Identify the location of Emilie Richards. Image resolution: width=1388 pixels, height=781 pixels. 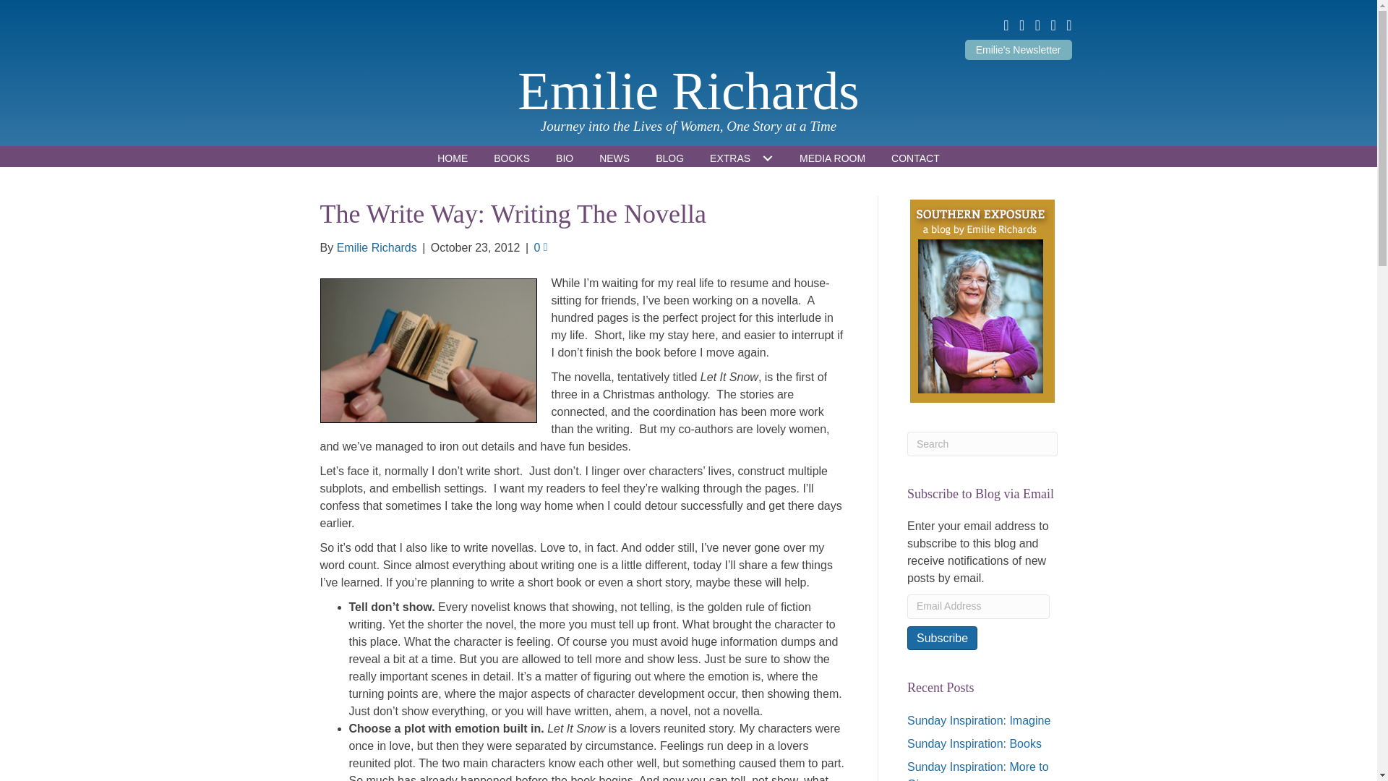
(377, 247).